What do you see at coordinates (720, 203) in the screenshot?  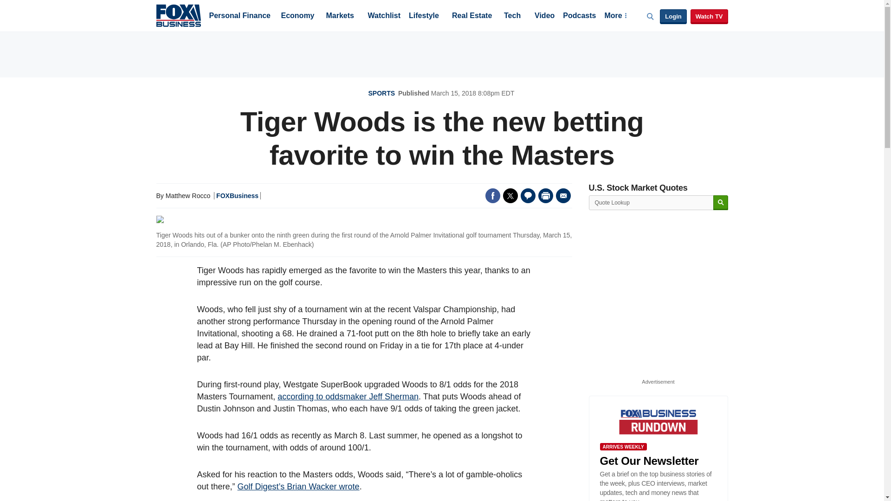 I see `Search` at bounding box center [720, 203].